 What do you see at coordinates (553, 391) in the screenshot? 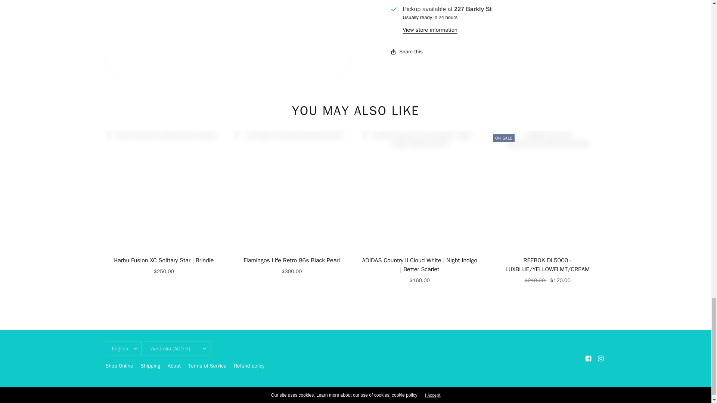
I see `PayPal` at bounding box center [553, 391].